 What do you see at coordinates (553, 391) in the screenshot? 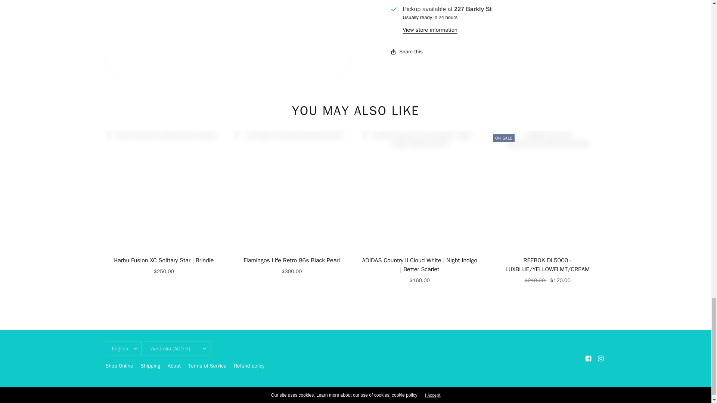
I see `PayPal` at bounding box center [553, 391].